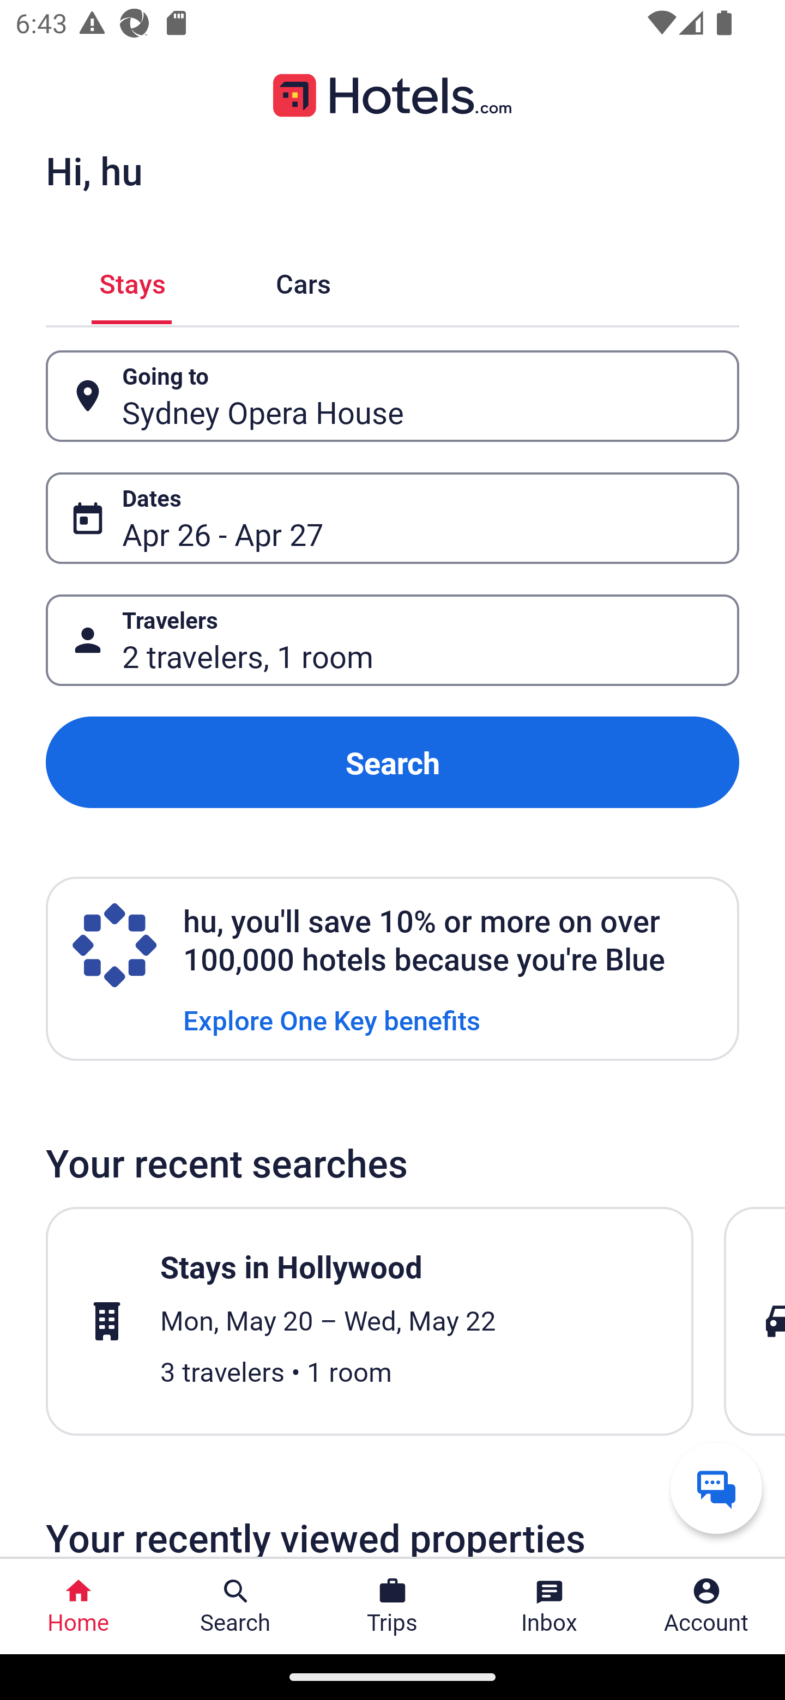  I want to click on Hi, hu, so click(94, 170).